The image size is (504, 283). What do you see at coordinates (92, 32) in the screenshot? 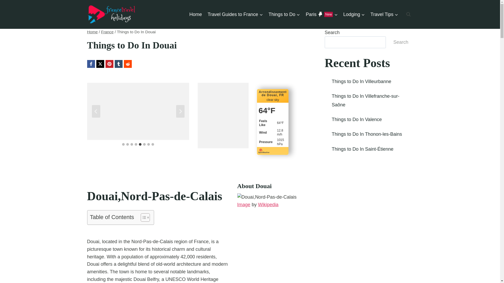
I see `Travel Tips` at bounding box center [92, 32].